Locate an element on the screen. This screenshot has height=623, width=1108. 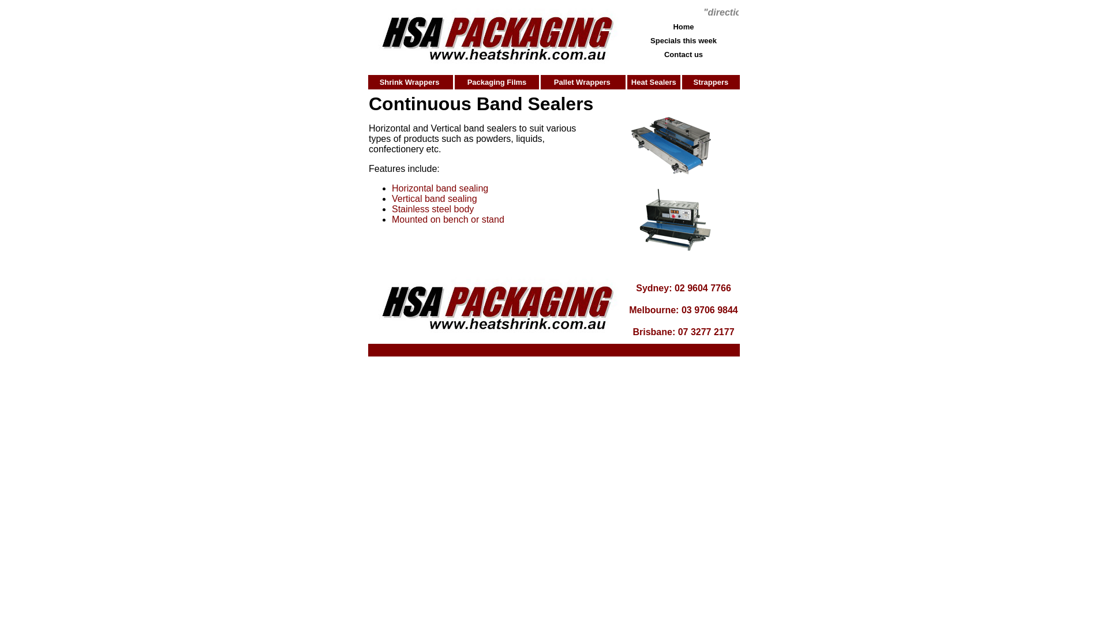
Shrink Wrappers  is located at coordinates (411, 82).